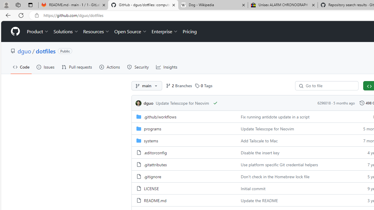 The height and width of the screenshot is (210, 374). What do you see at coordinates (324, 103) in the screenshot?
I see `Commit 6296018` at bounding box center [324, 103].